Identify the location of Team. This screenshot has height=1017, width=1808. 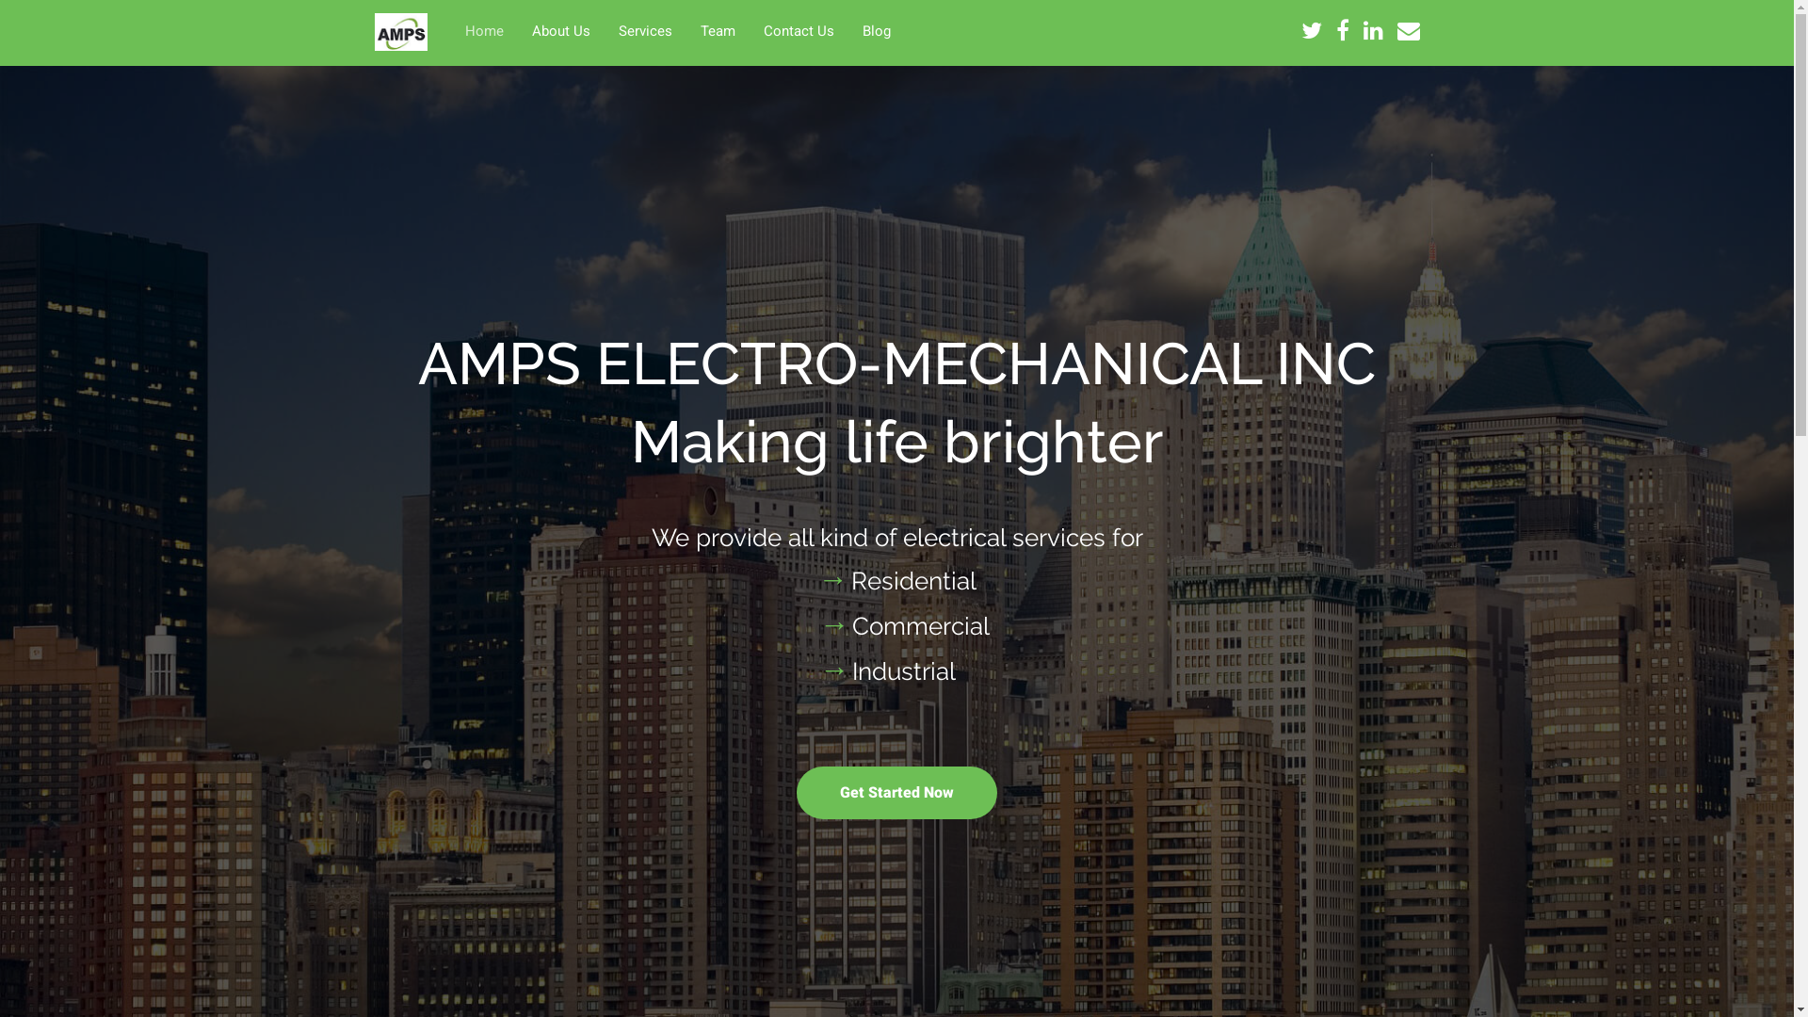
(718, 30).